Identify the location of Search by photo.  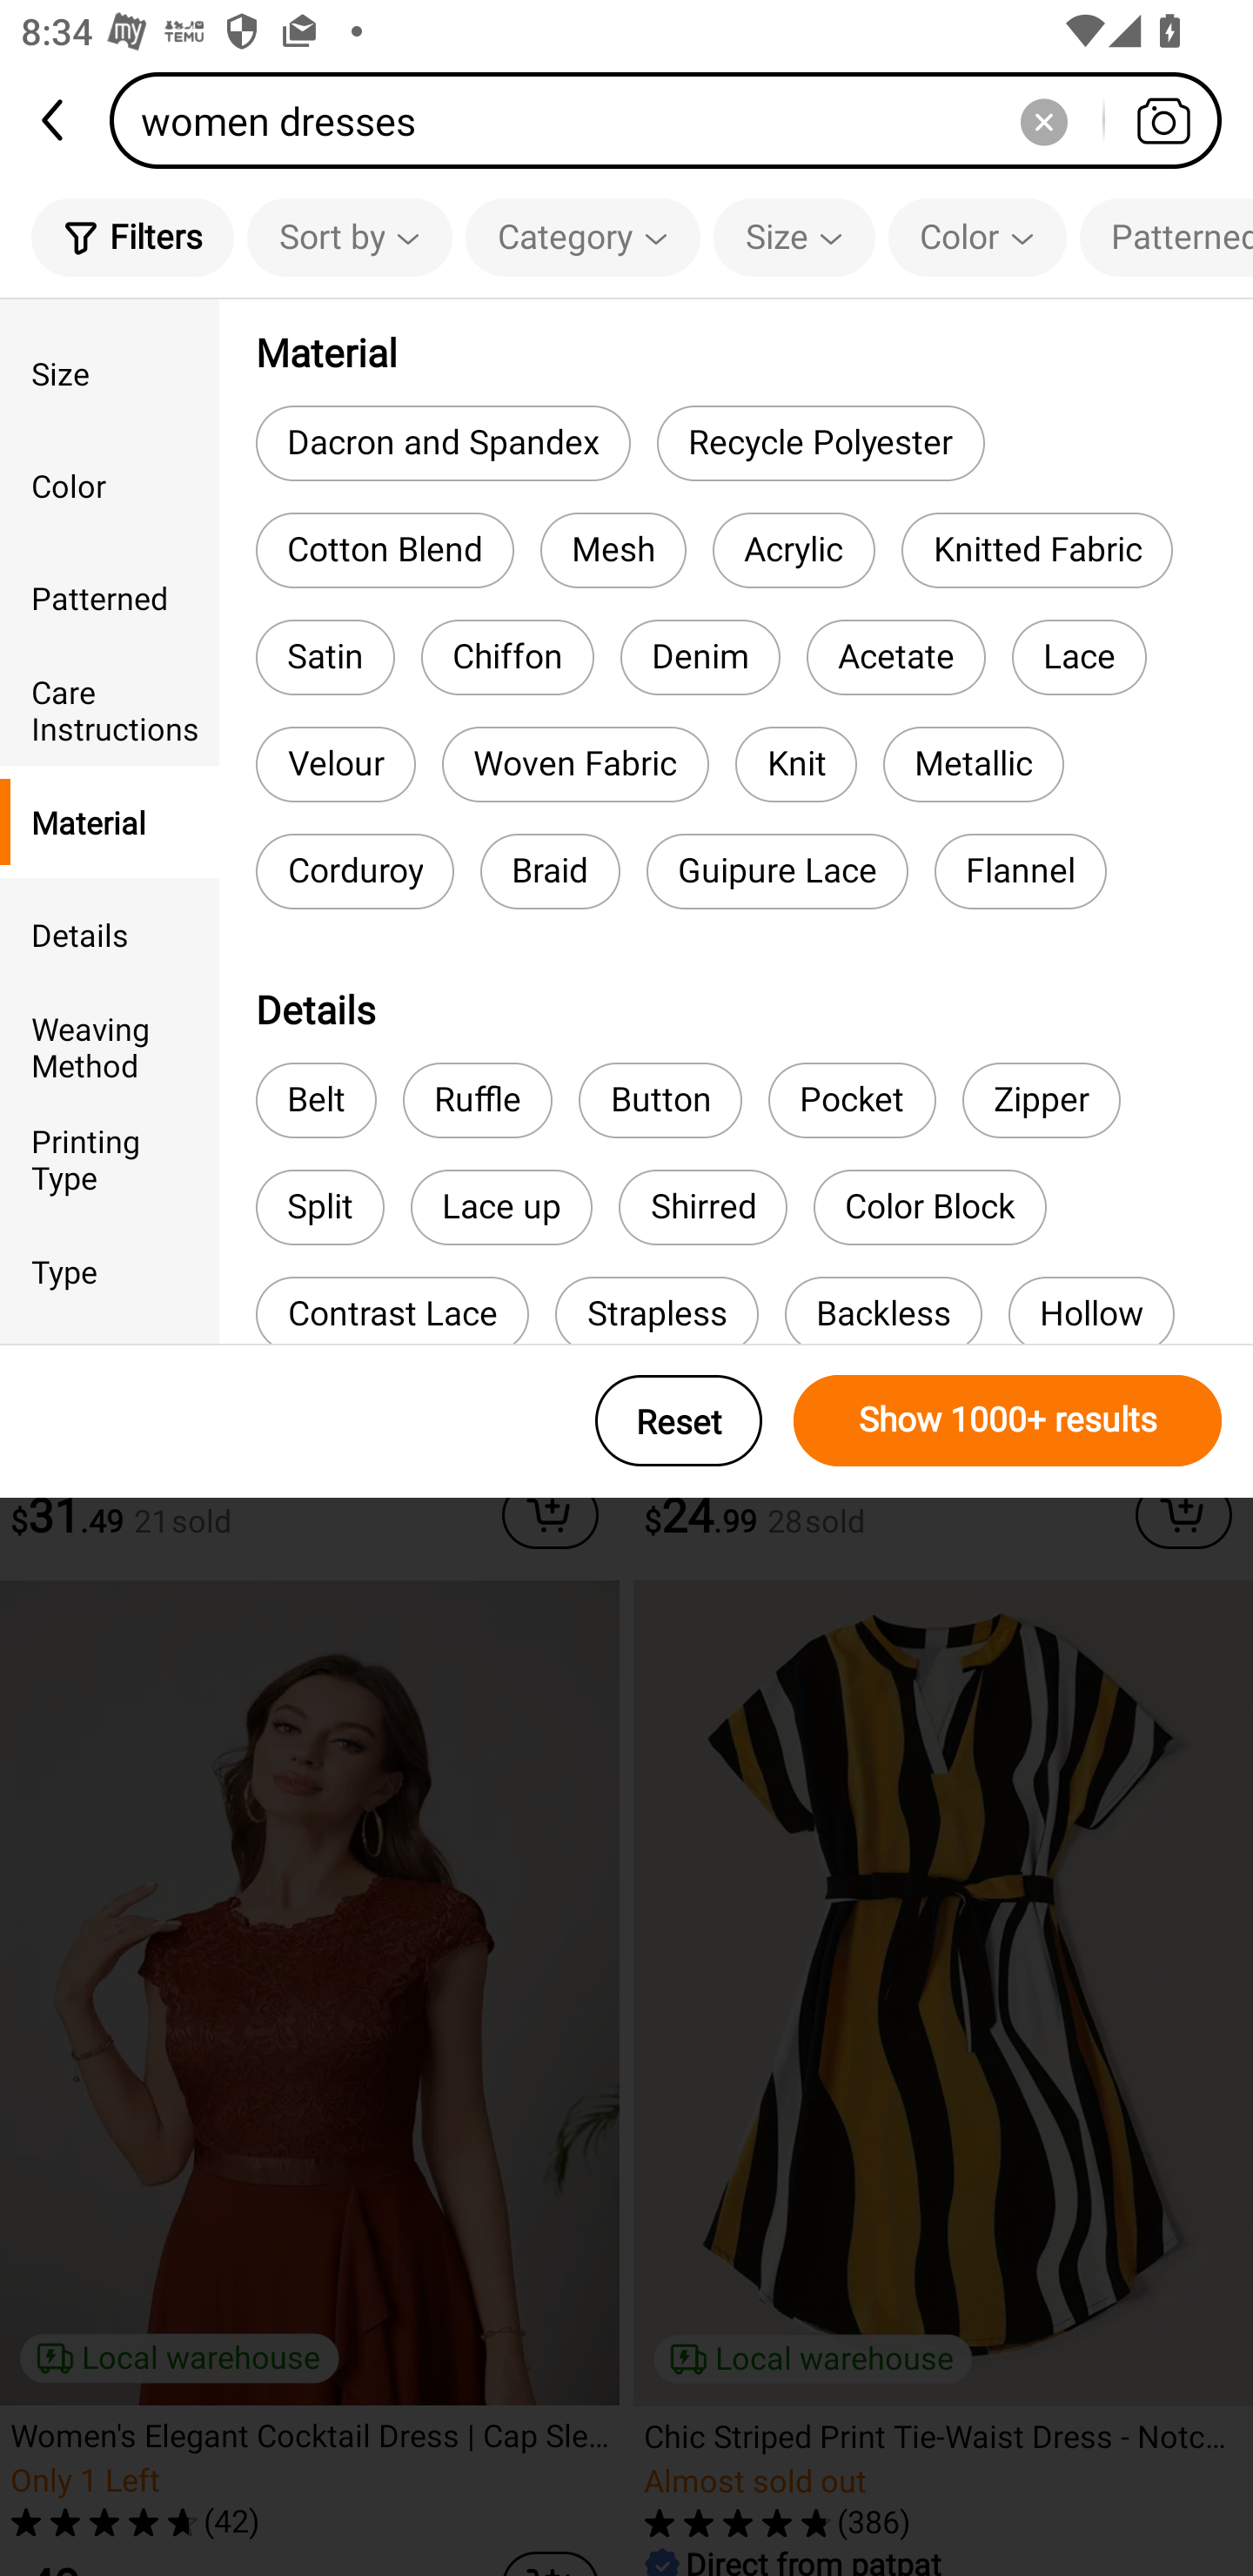
(1163, 120).